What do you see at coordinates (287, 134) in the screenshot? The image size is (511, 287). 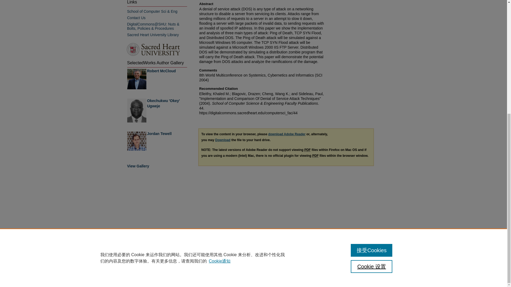 I see `download Adobe Reader` at bounding box center [287, 134].